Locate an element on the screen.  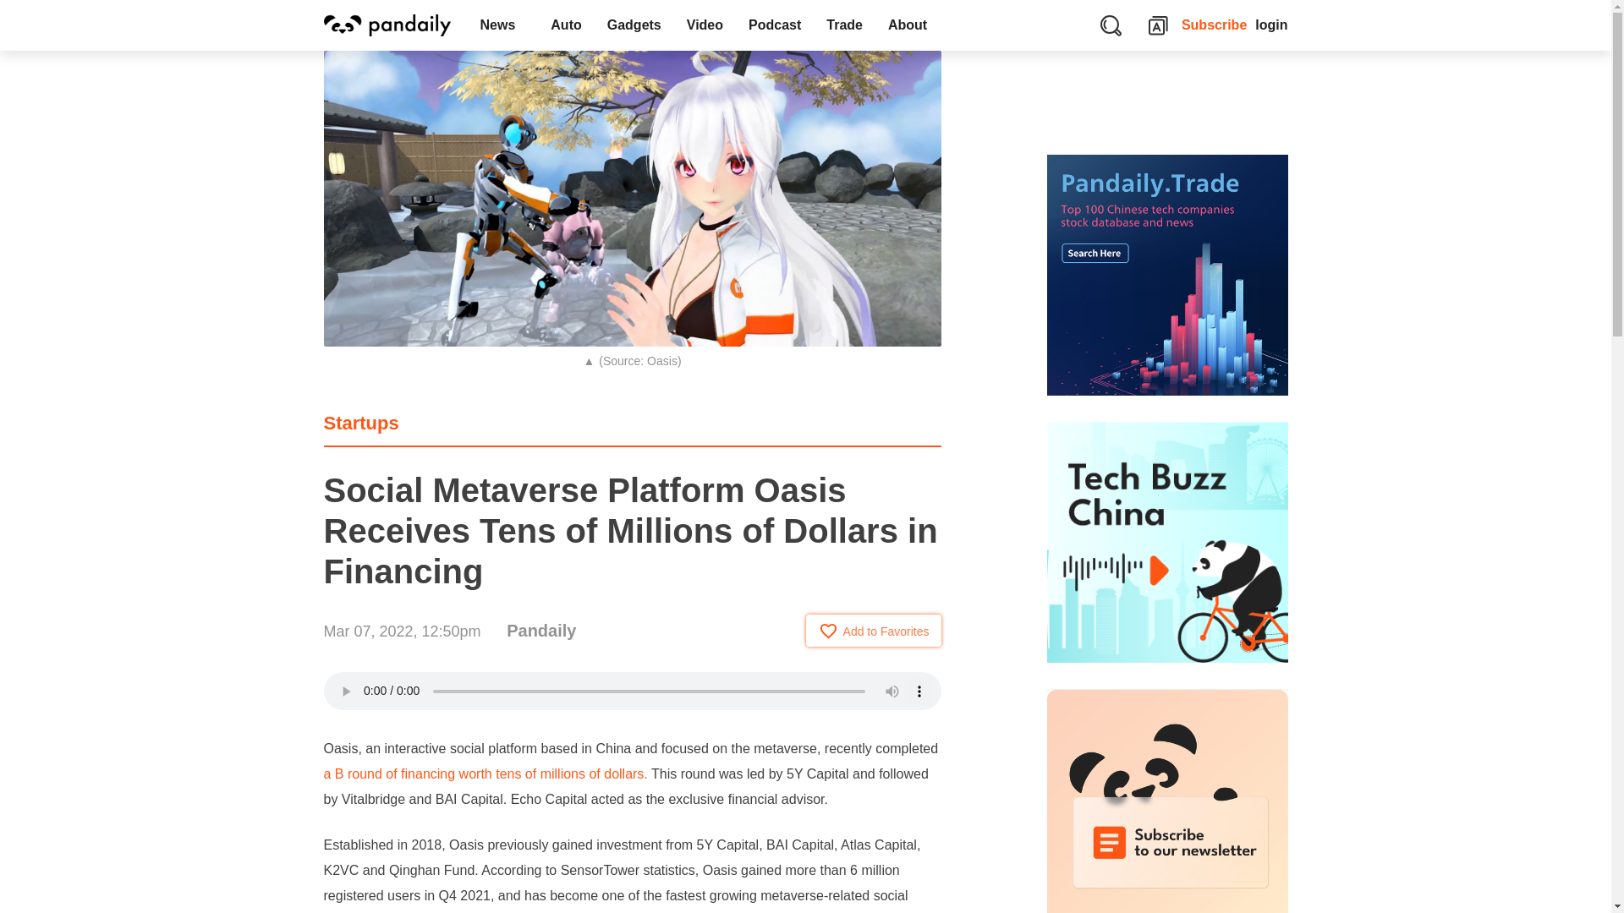
Auto is located at coordinates (565, 25).